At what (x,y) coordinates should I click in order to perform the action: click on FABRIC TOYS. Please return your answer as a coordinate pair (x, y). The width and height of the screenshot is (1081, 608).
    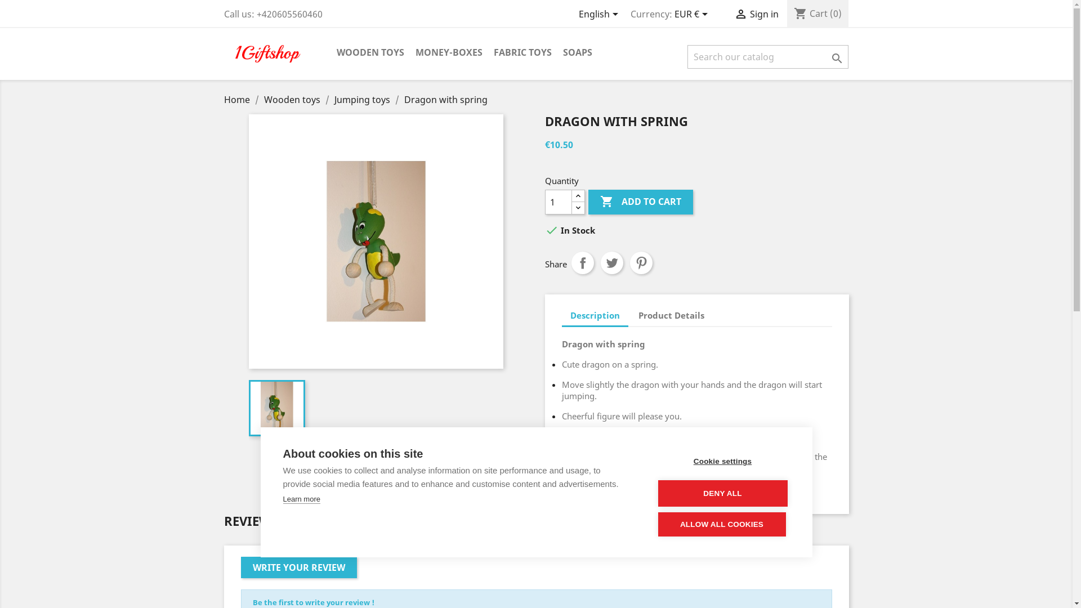
    Looking at the image, I should click on (522, 53).